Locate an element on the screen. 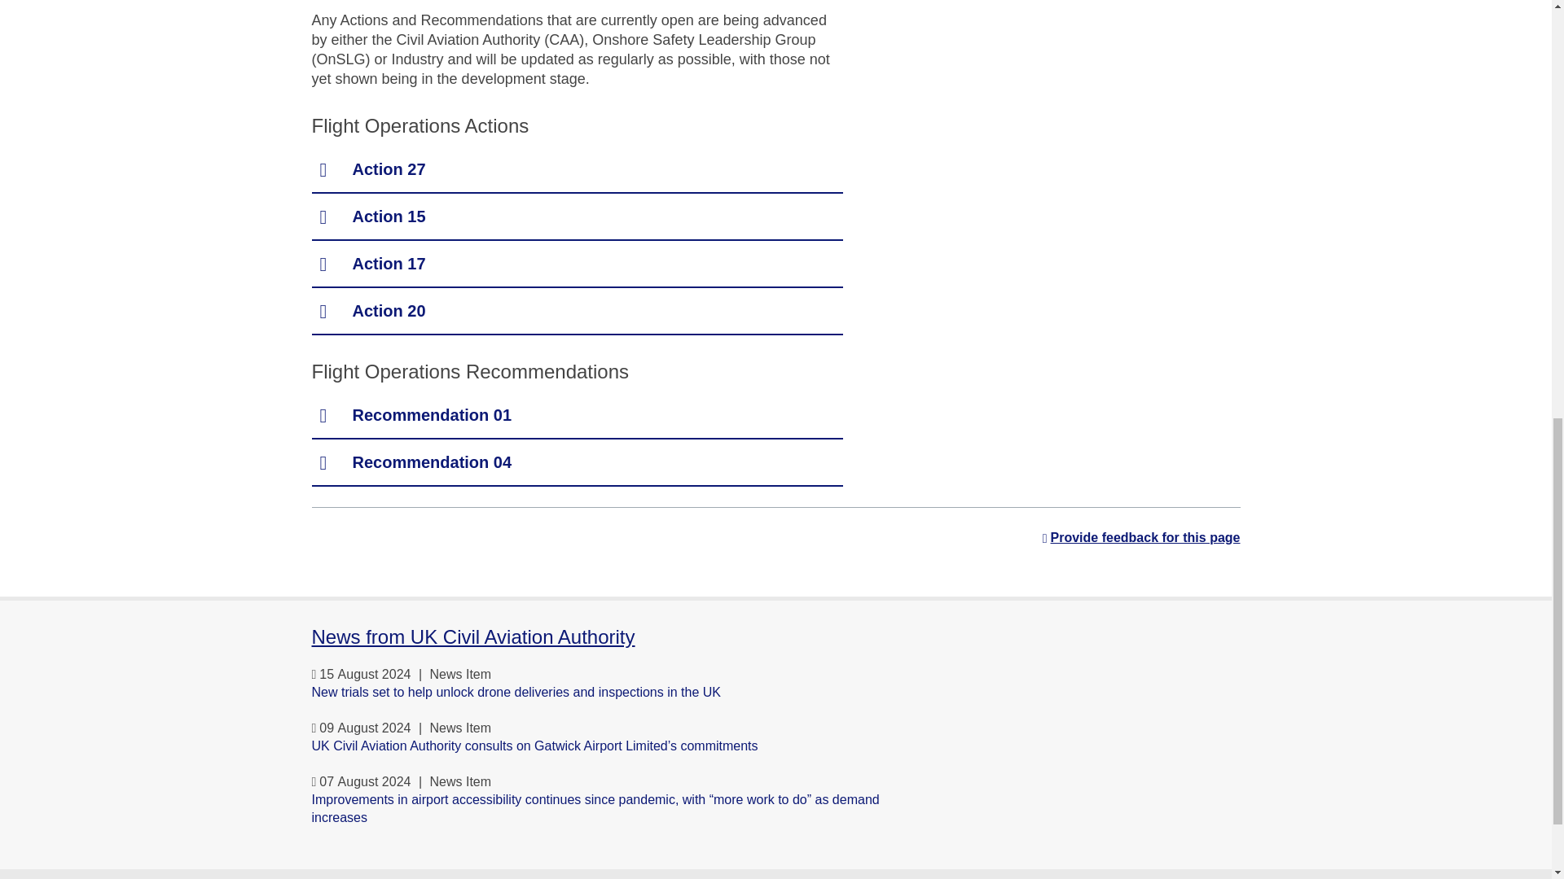 This screenshot has width=1564, height=879. Recommendation 04 is located at coordinates (577, 463).